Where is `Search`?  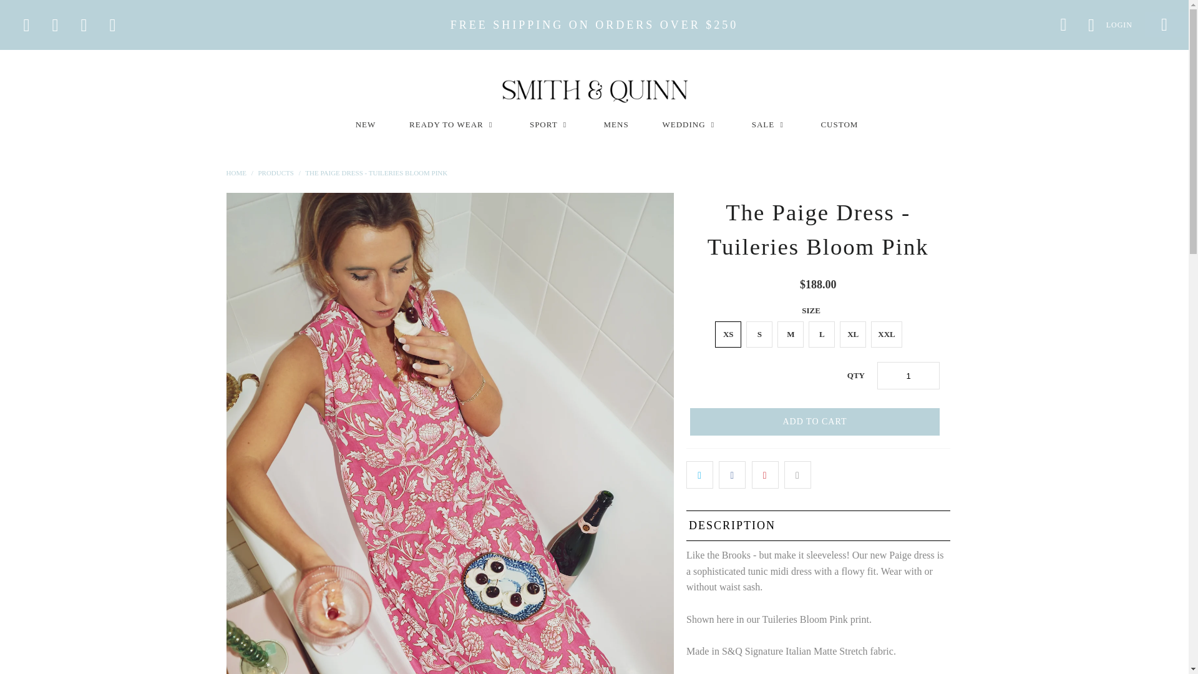 Search is located at coordinates (1063, 25).